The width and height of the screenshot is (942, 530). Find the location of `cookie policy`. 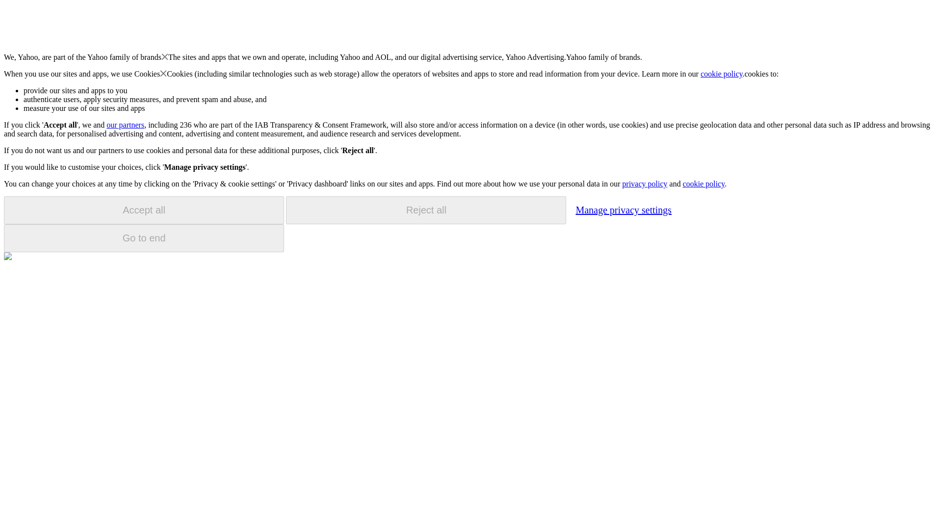

cookie policy is located at coordinates (722, 74).